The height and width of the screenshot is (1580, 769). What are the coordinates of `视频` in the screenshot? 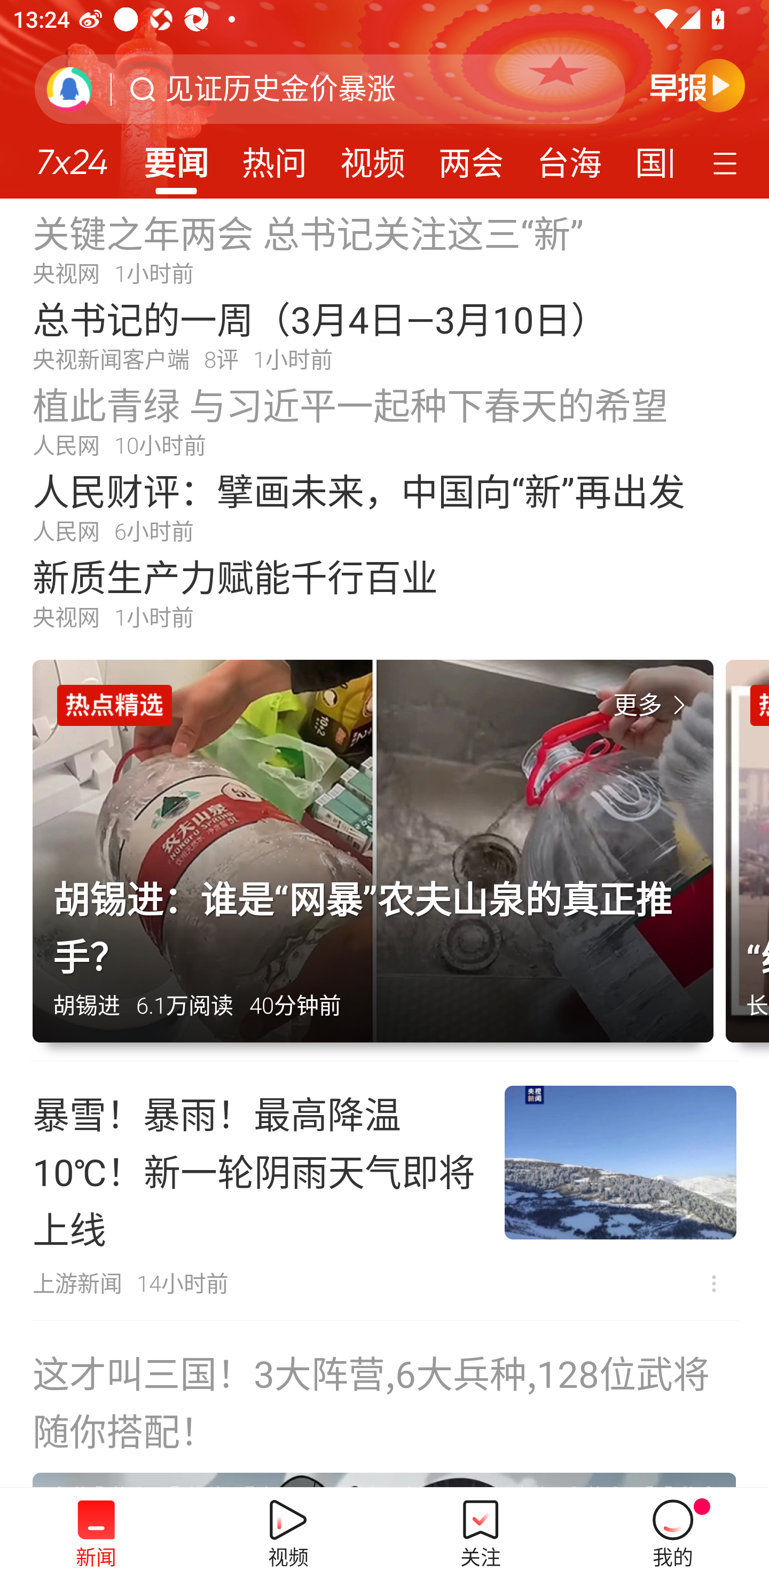 It's located at (373, 157).